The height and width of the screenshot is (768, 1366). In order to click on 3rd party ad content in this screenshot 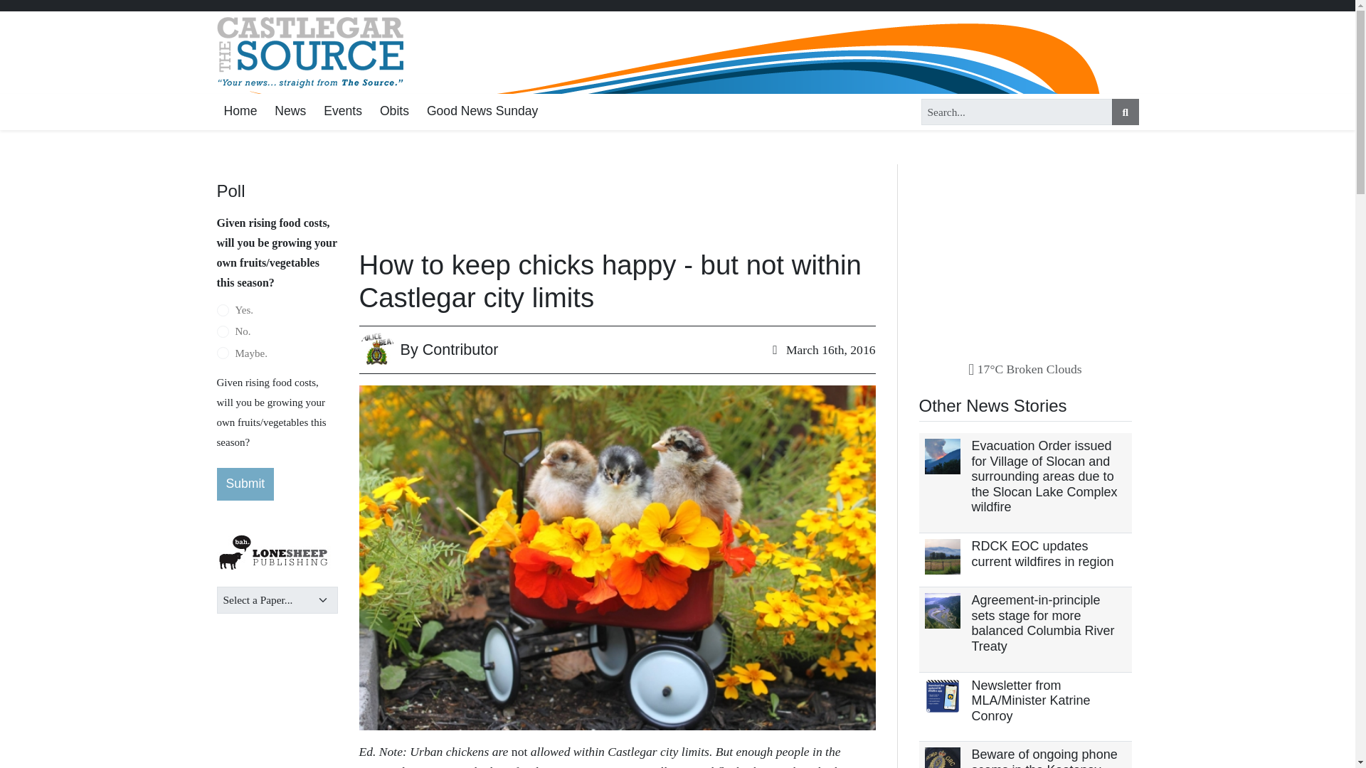, I will do `click(1026, 253)`.